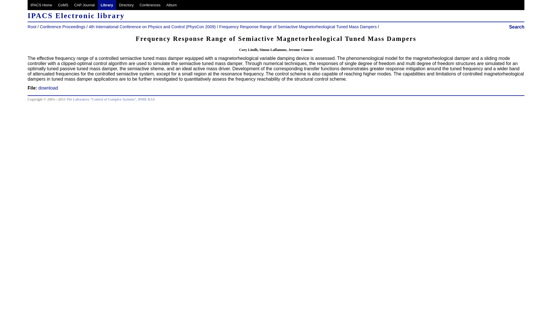  I want to click on The Laboratory "Control of Complex Systems", IPME RAS, so click(110, 99).